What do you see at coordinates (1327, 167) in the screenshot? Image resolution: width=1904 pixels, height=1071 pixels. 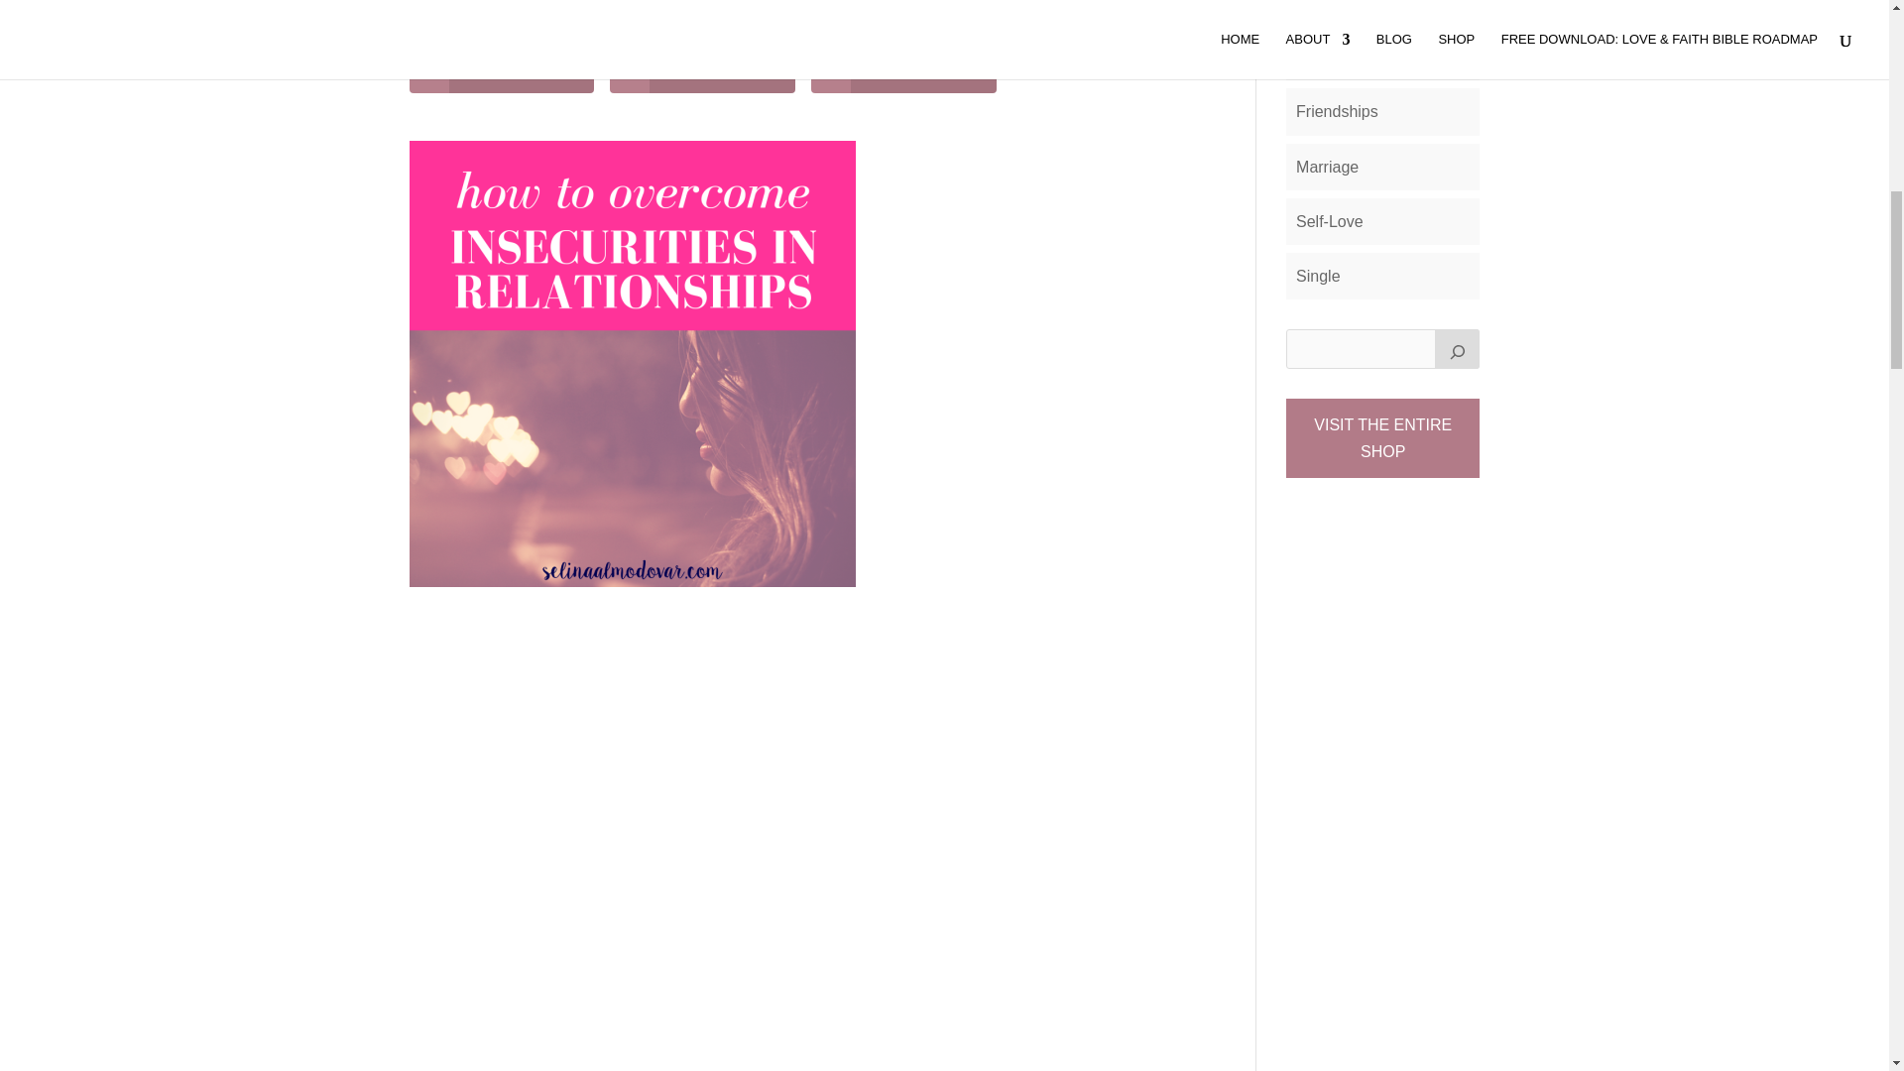 I see `Marriage` at bounding box center [1327, 167].